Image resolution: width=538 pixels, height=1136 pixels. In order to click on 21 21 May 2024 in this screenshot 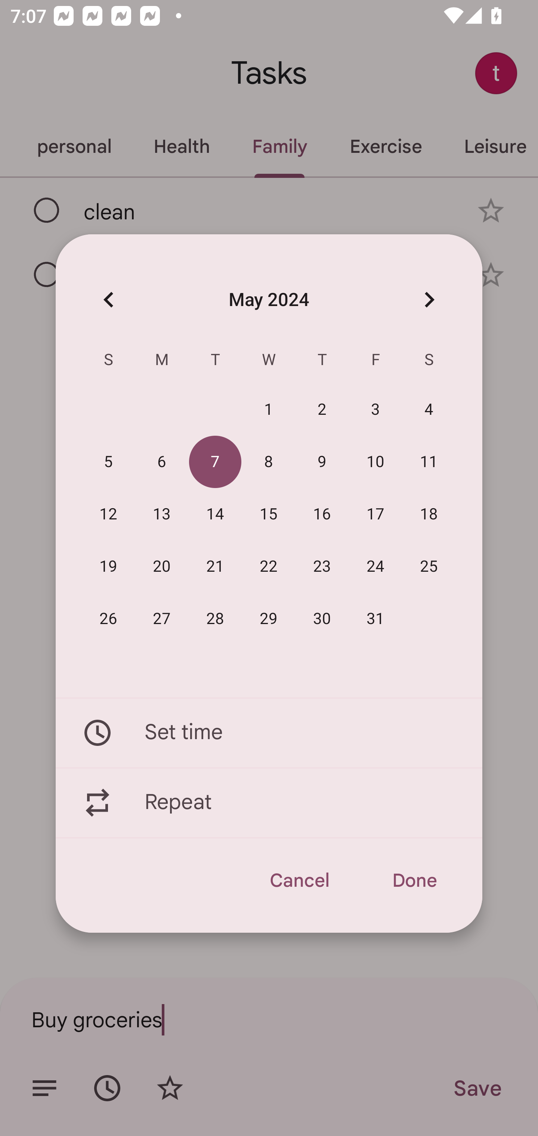, I will do `click(215, 567)`.